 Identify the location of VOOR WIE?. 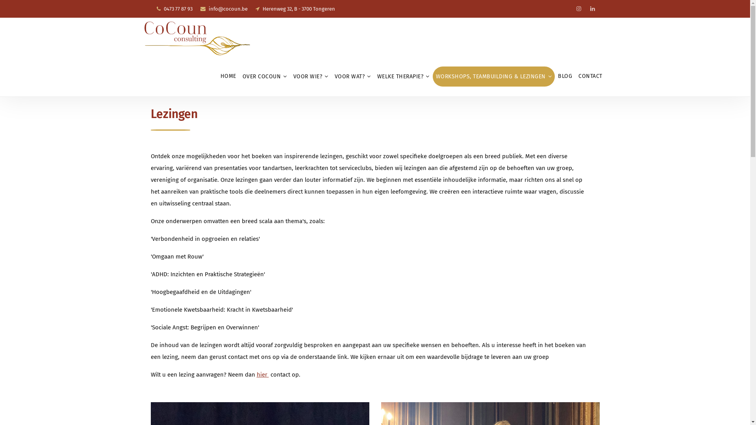
(310, 76).